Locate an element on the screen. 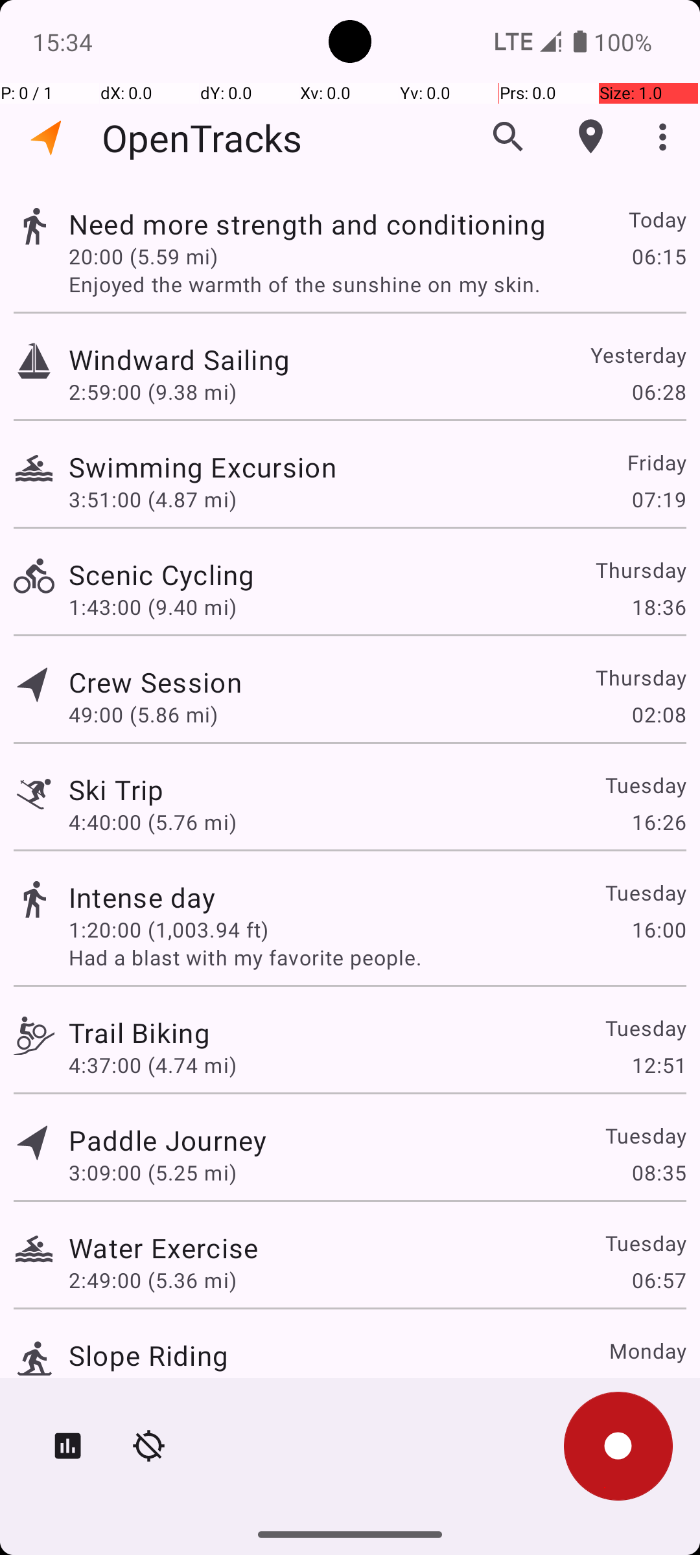 The image size is (700, 1555). 06:57 is located at coordinates (659, 1280).